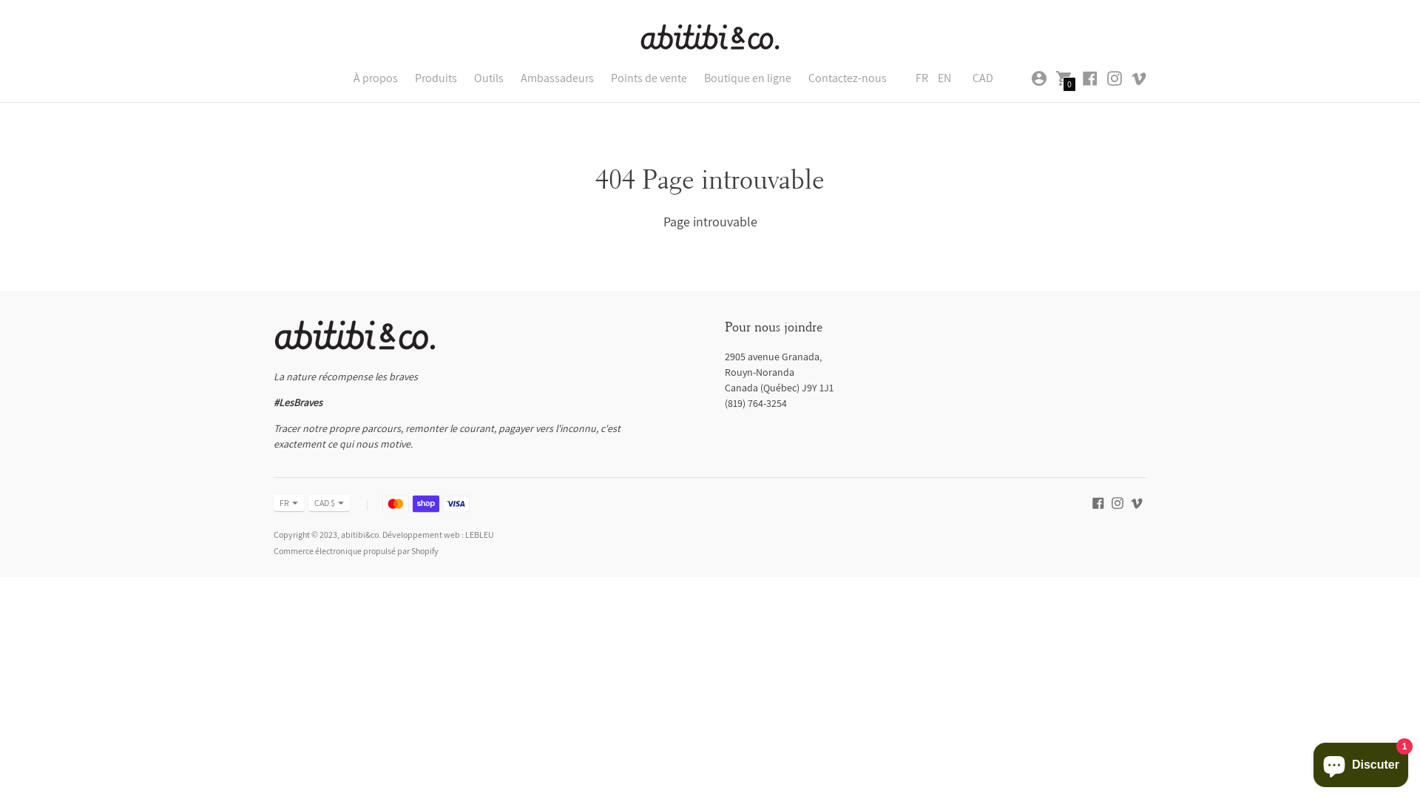  I want to click on CAD, so click(983, 78).